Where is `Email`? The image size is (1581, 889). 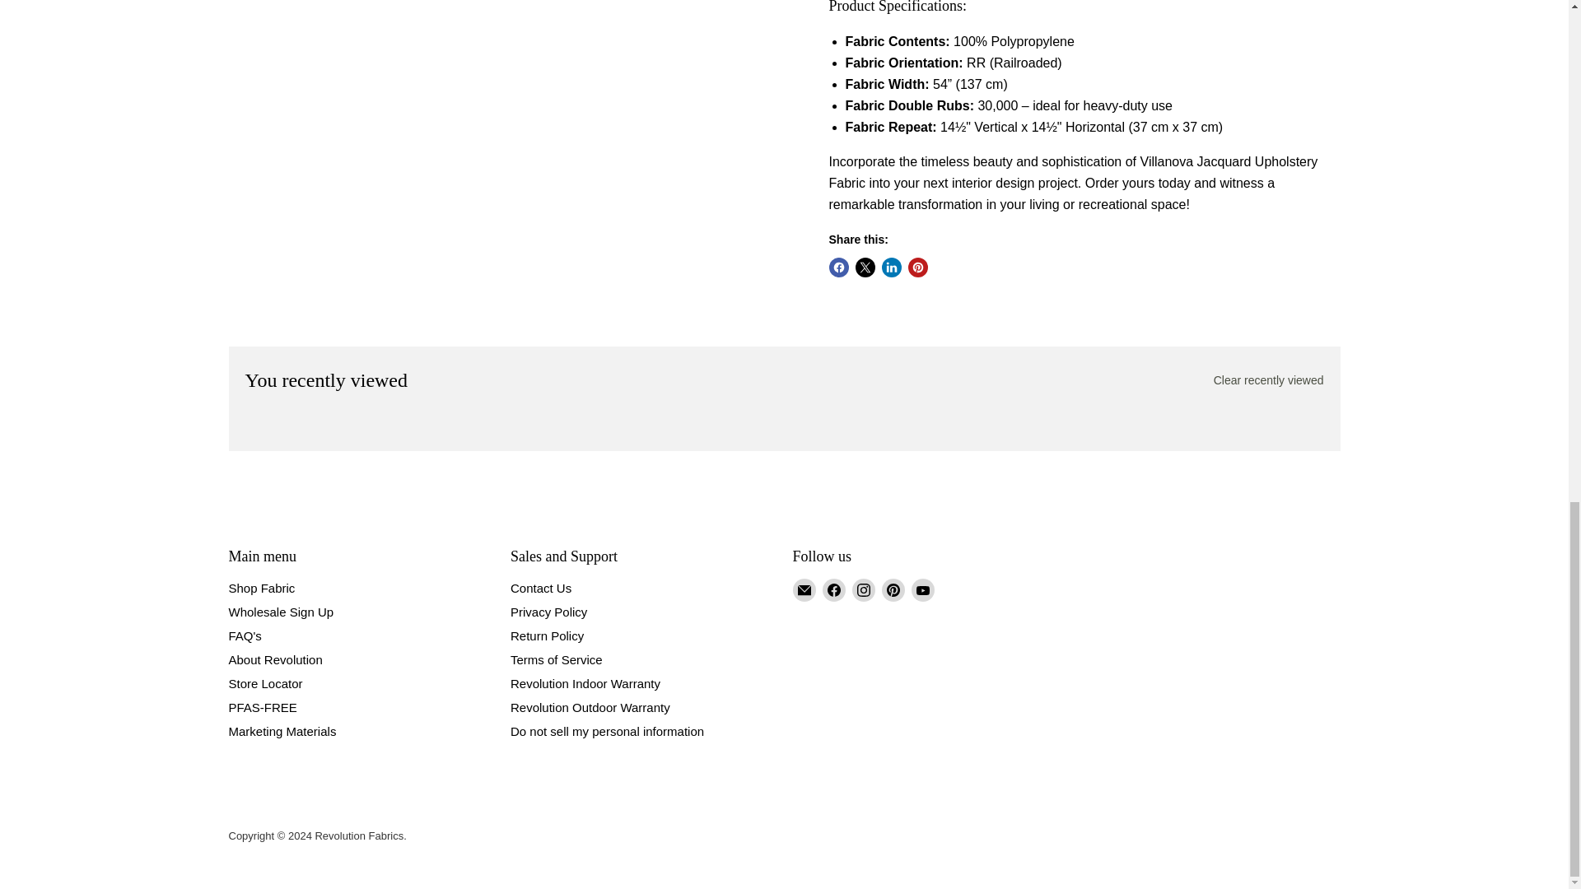 Email is located at coordinates (804, 590).